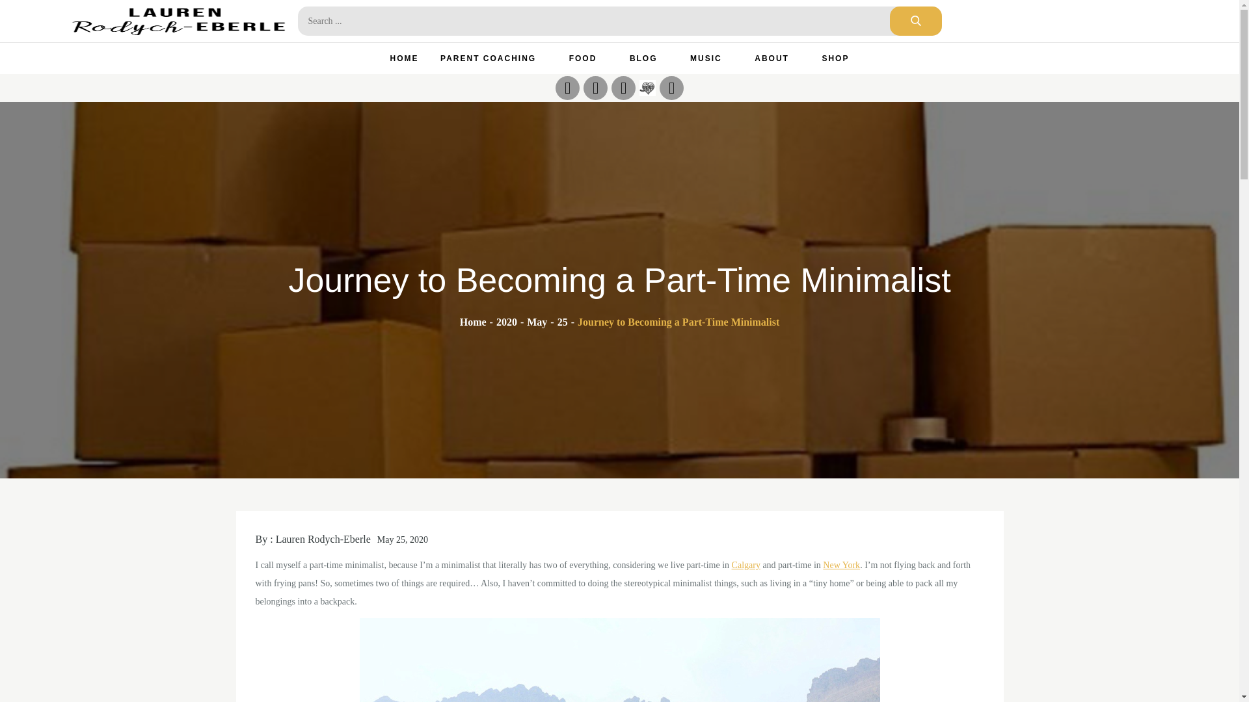 The height and width of the screenshot is (702, 1249). I want to click on Pinterest, so click(595, 88).